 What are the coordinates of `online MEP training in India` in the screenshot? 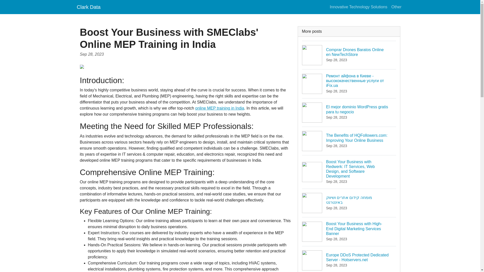 It's located at (220, 108).